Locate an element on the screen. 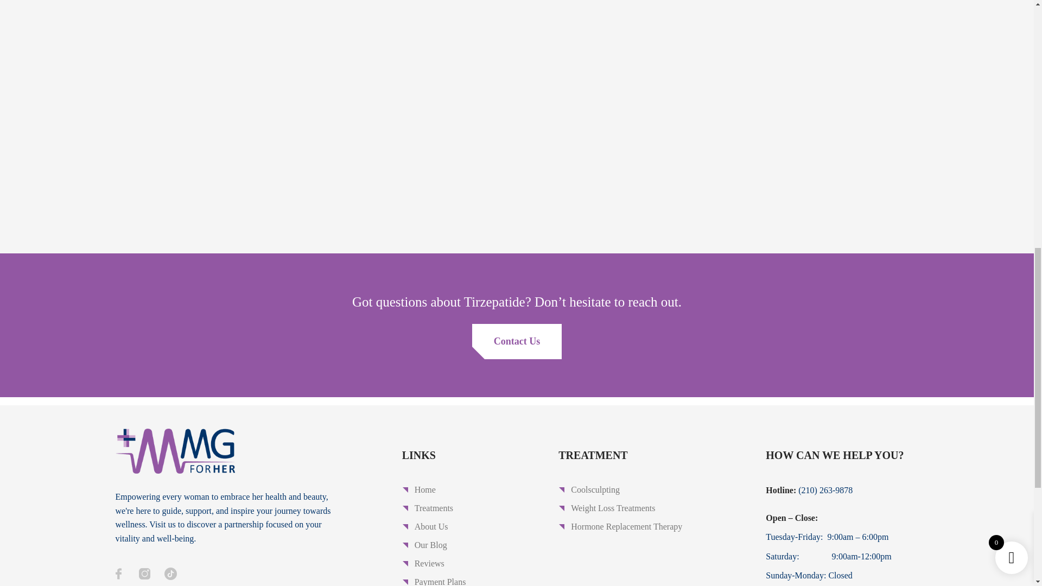 This screenshot has width=1042, height=586. Follow on TikTok is located at coordinates (170, 573).